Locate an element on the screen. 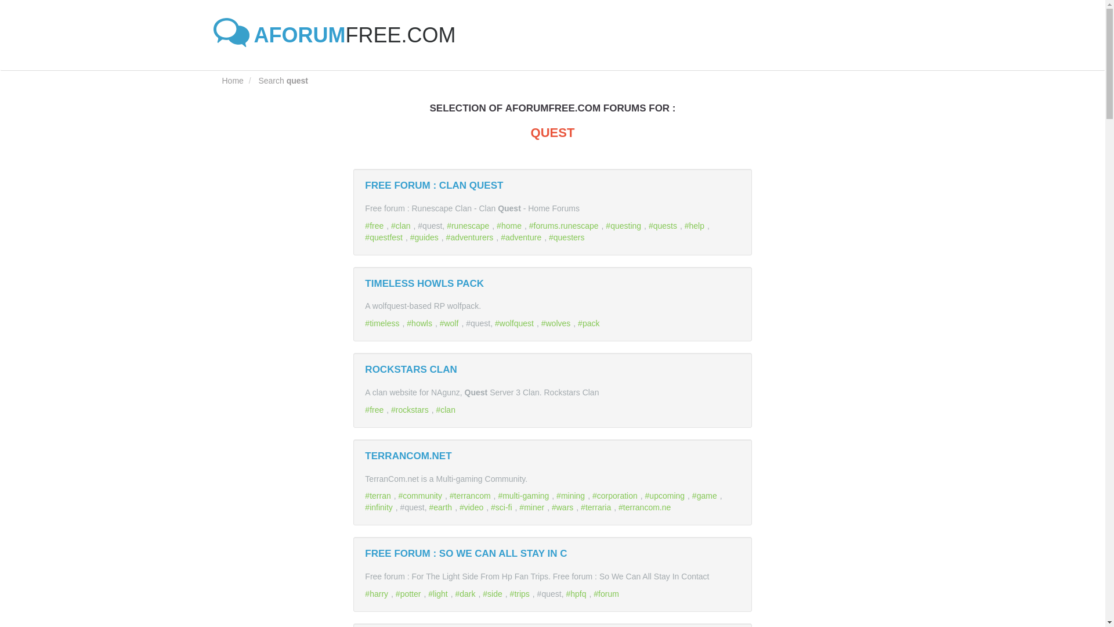 Image resolution: width=1114 pixels, height=627 pixels. earth is located at coordinates (442, 507).